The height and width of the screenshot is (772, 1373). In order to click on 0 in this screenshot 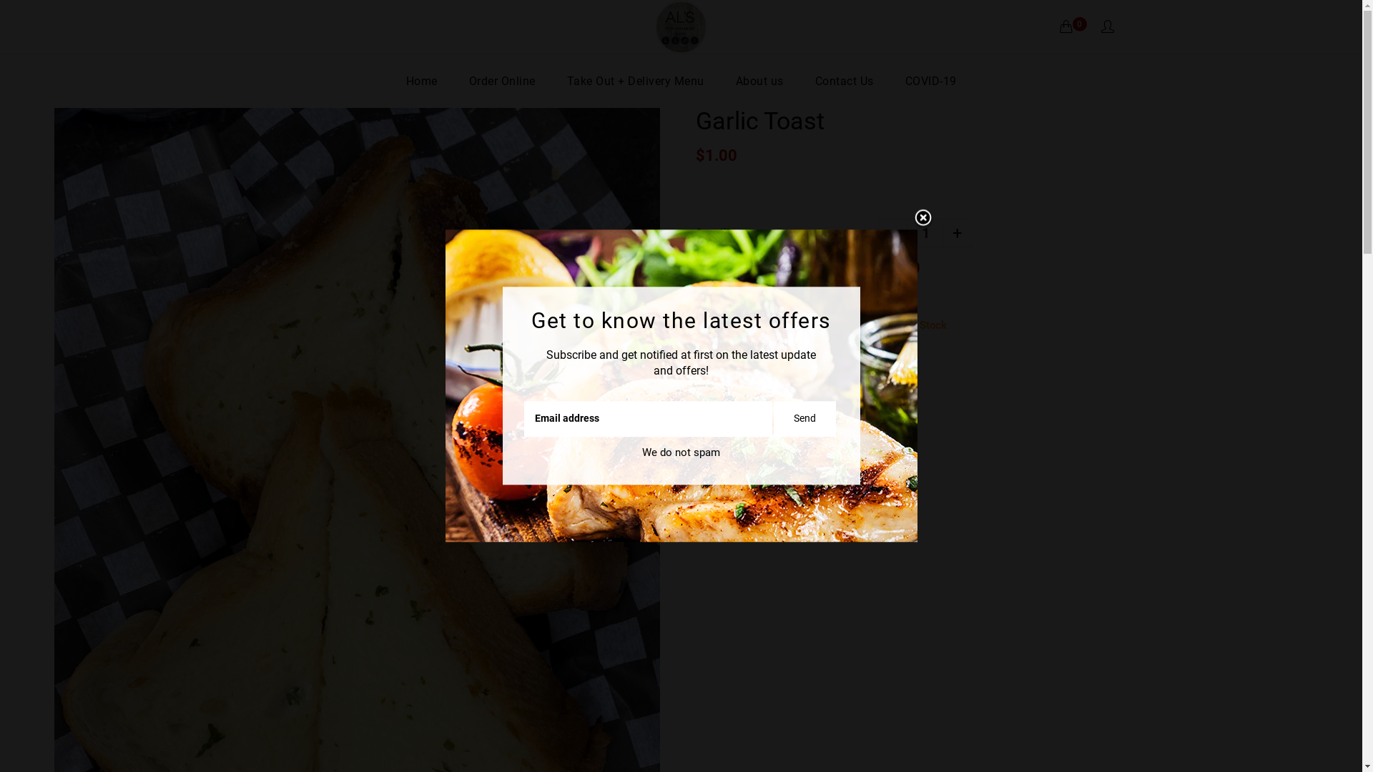, I will do `click(1070, 26)`.